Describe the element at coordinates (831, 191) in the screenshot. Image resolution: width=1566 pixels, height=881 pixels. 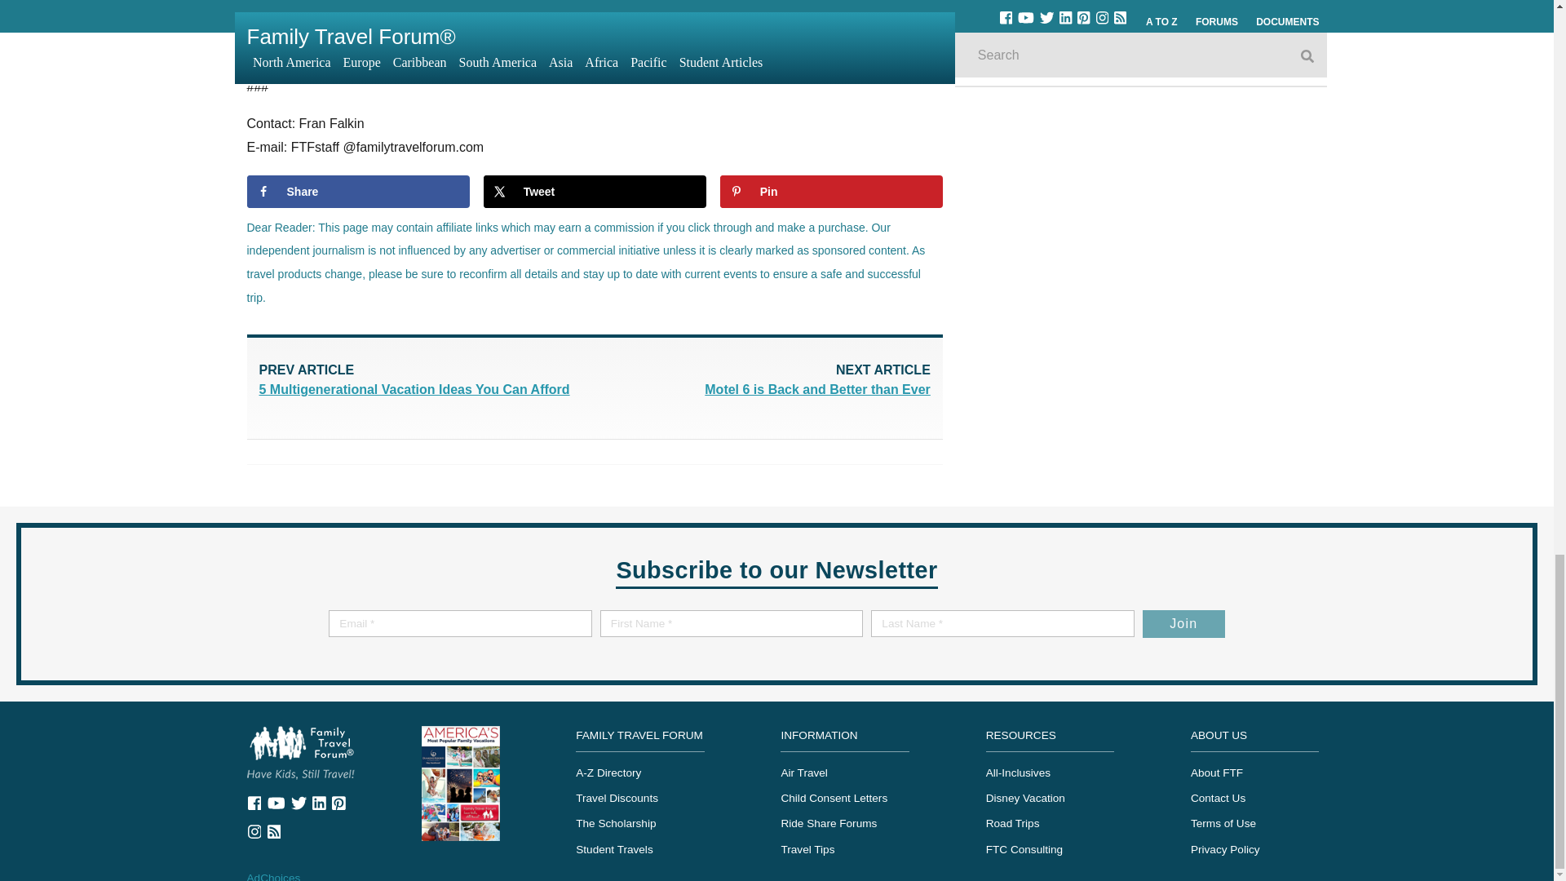
I see `Share on X` at that location.